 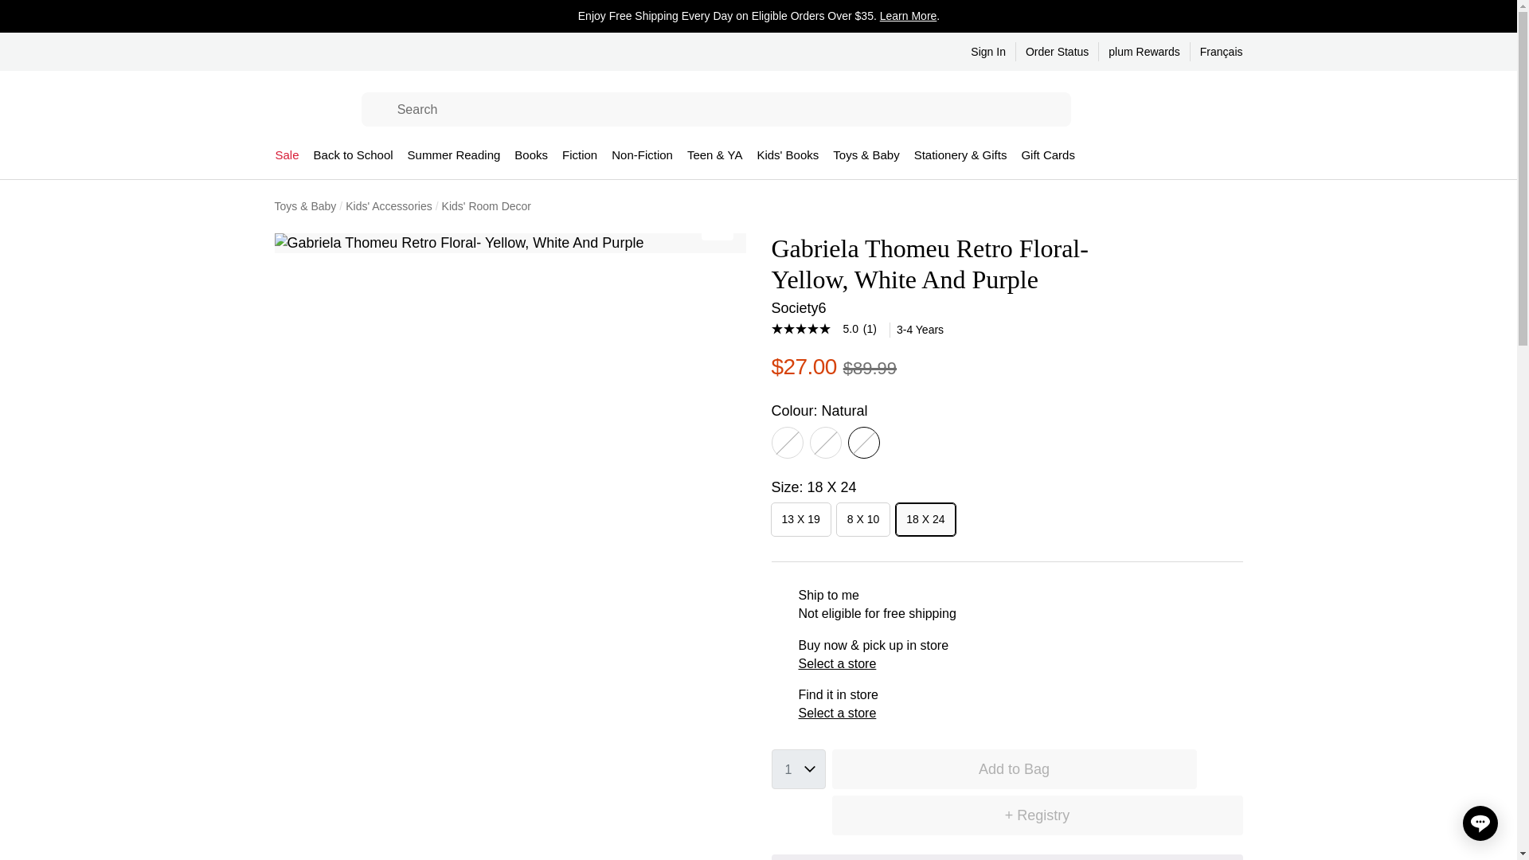 What do you see at coordinates (863, 519) in the screenshot?
I see `8 X 10` at bounding box center [863, 519].